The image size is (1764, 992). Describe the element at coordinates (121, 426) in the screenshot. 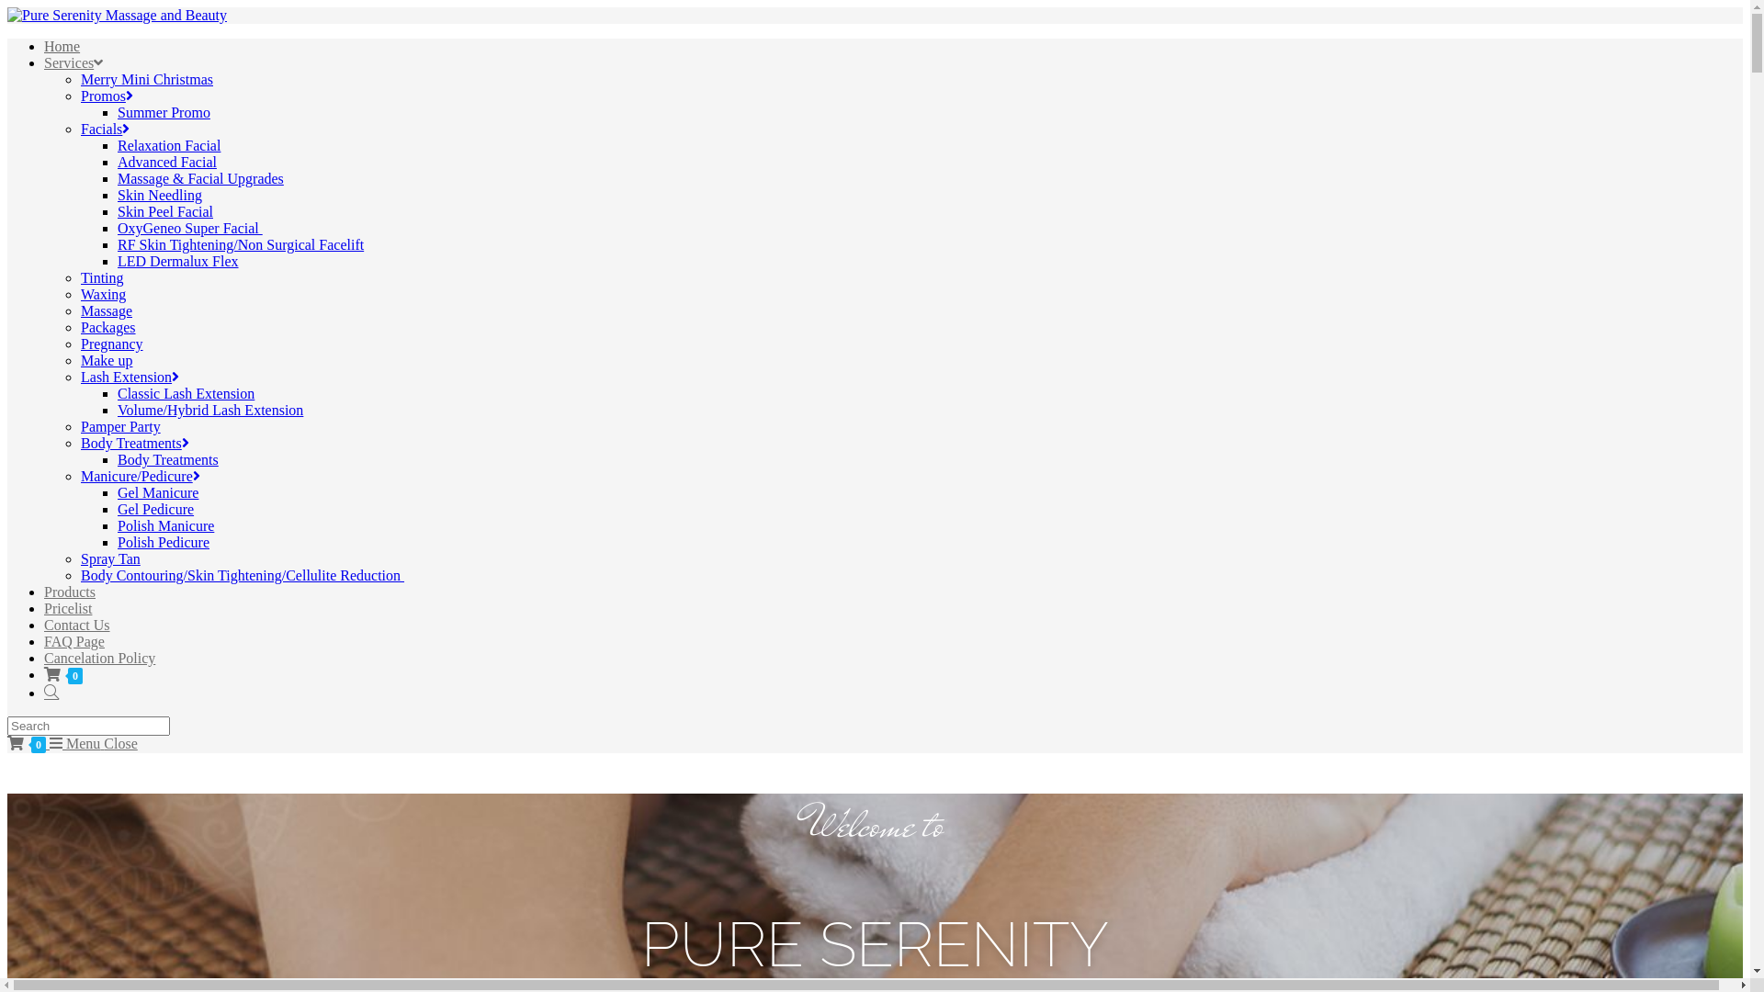

I see `Pamper Party` at that location.